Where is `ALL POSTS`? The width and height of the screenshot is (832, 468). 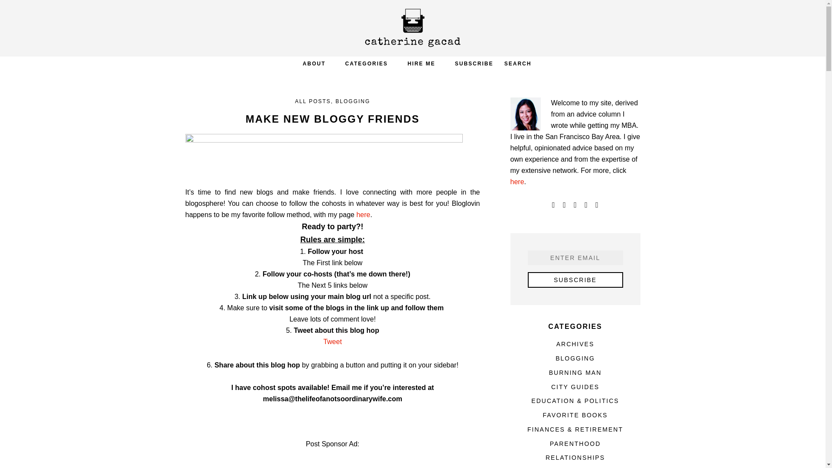 ALL POSTS is located at coordinates (313, 101).